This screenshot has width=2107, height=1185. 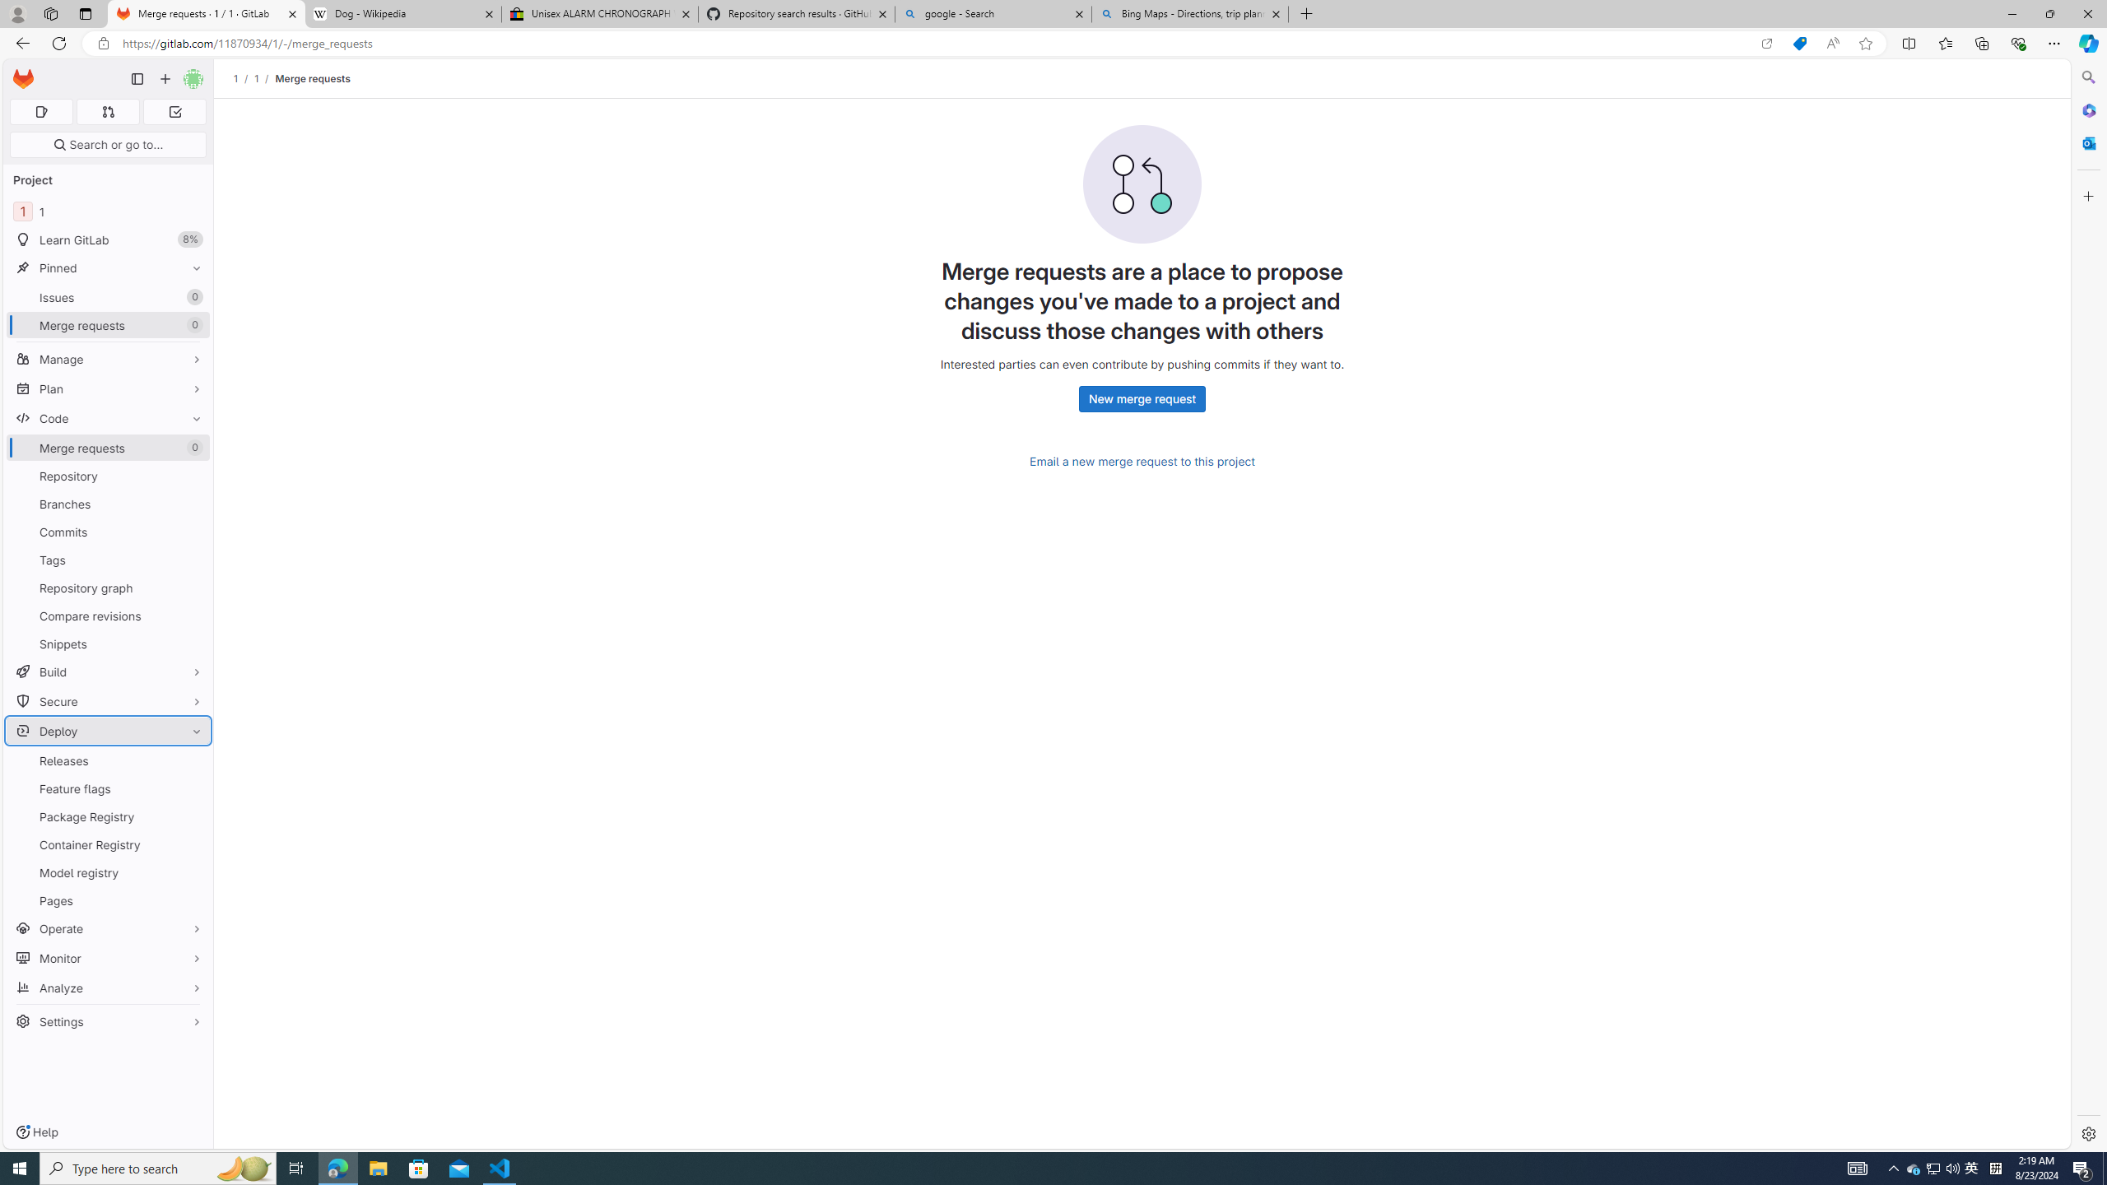 What do you see at coordinates (193, 504) in the screenshot?
I see `Pin Branches` at bounding box center [193, 504].